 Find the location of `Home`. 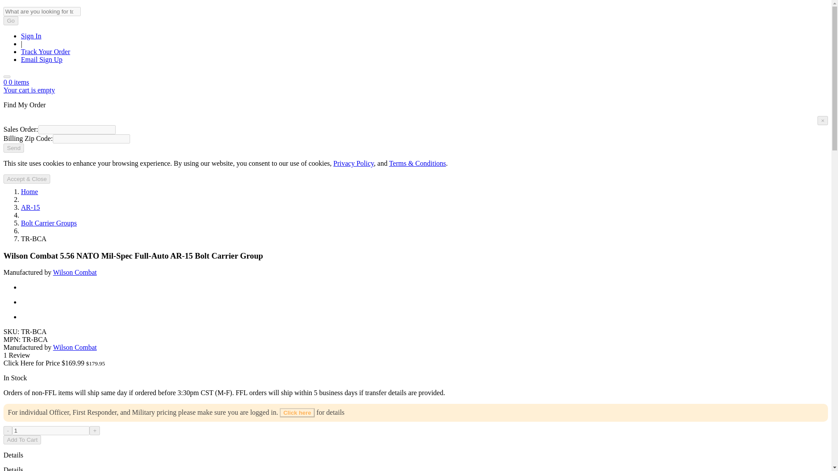

Home is located at coordinates (29, 191).